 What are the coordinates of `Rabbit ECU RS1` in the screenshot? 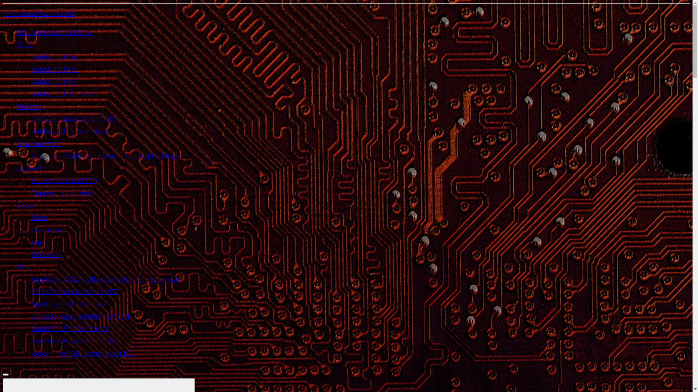 It's located at (55, 82).